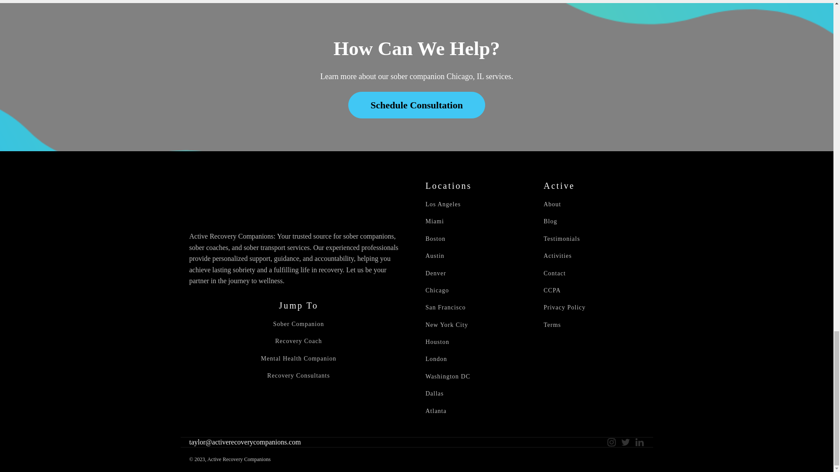  I want to click on Houston, so click(437, 342).